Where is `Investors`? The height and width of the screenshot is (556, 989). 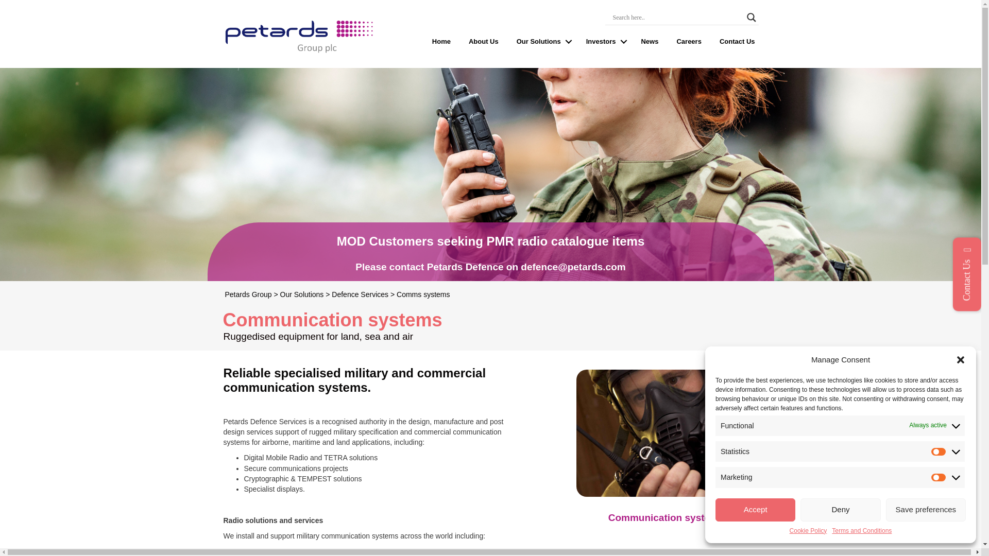
Investors is located at coordinates (605, 41).